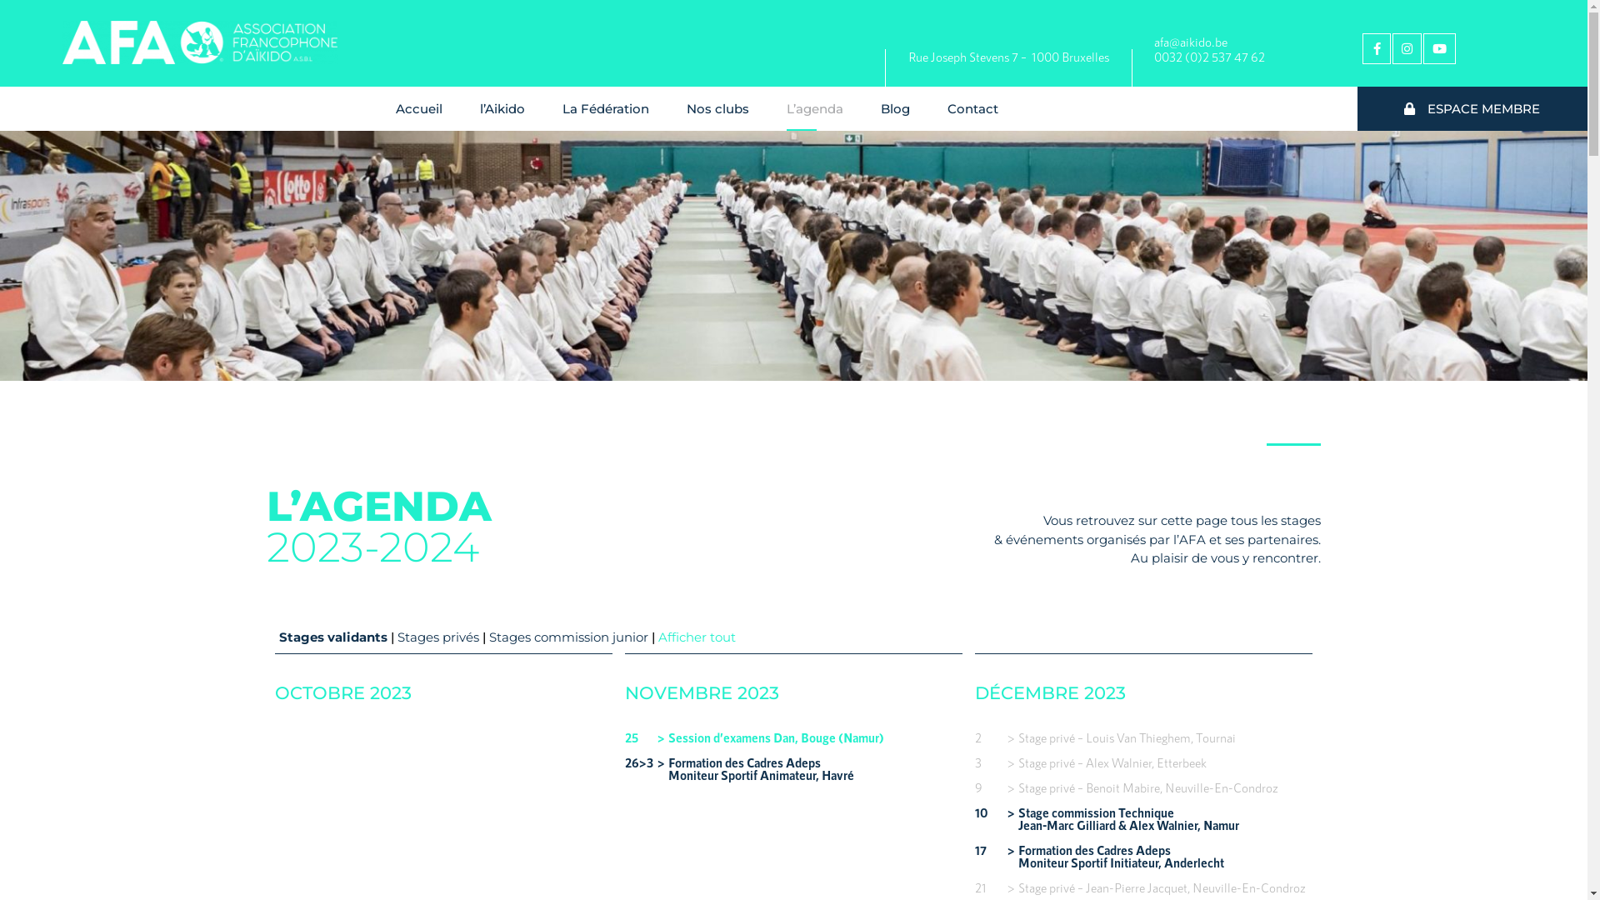  What do you see at coordinates (718, 108) in the screenshot?
I see `Nos clubs` at bounding box center [718, 108].